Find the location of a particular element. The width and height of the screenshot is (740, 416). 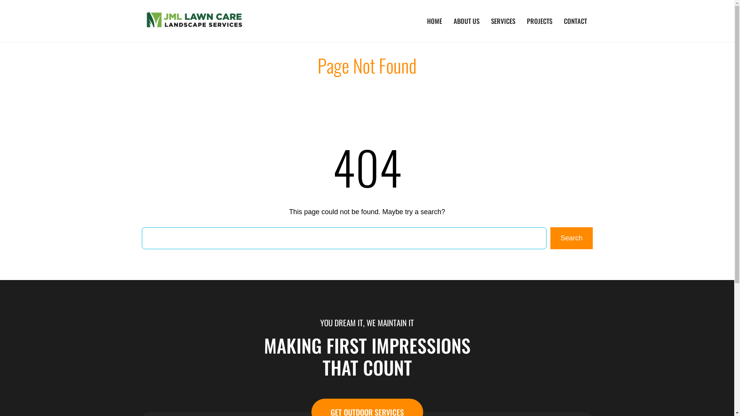

SERVICES is located at coordinates (503, 21).